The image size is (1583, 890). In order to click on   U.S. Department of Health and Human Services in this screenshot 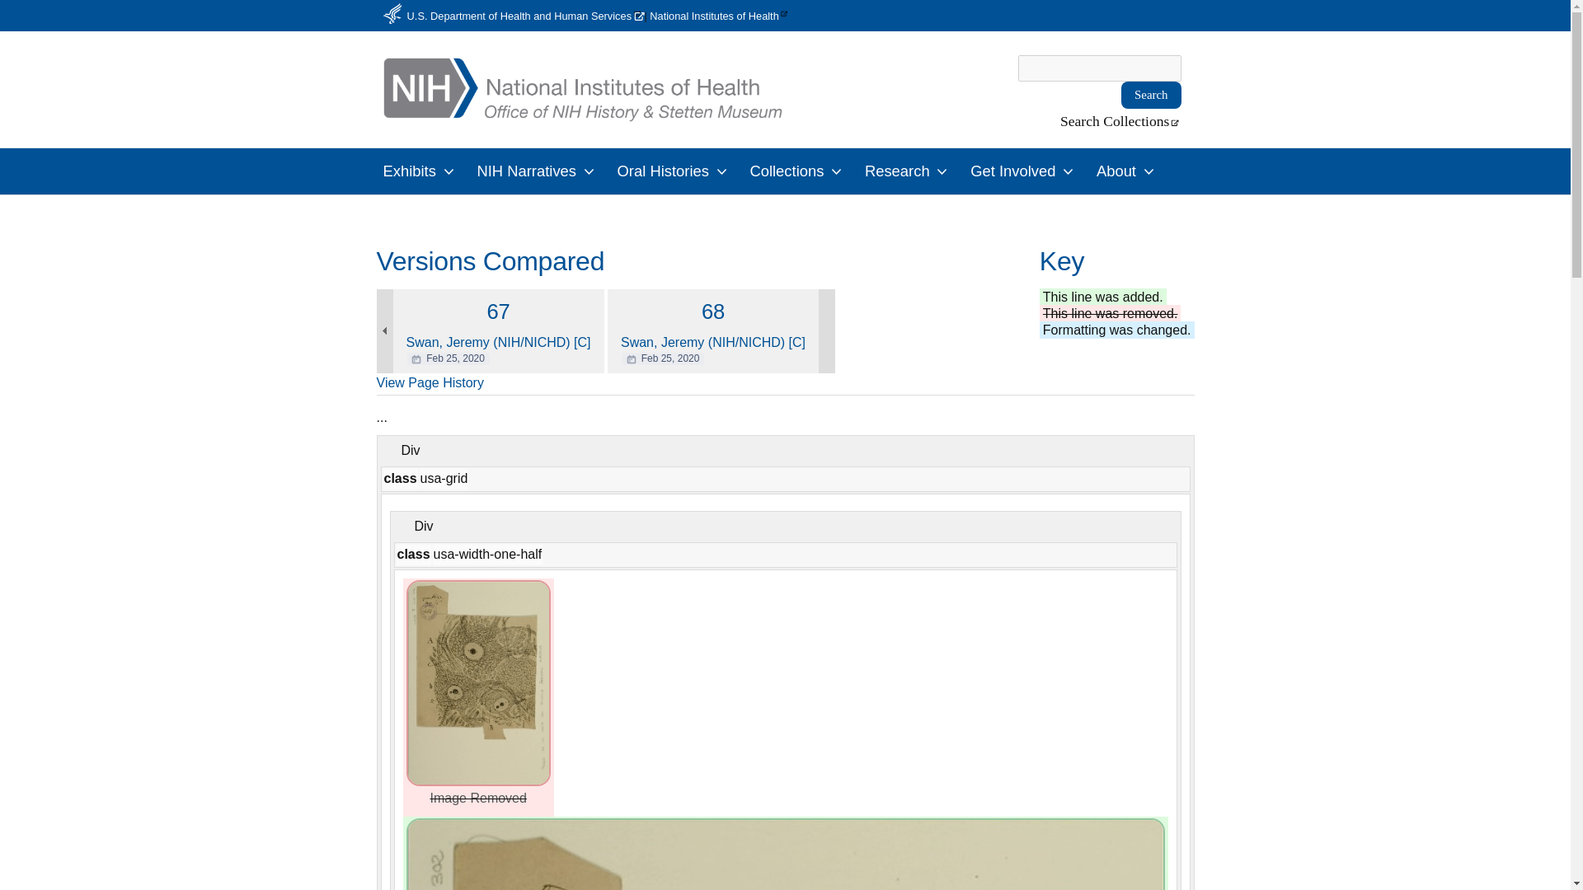, I will do `click(520, 16)`.